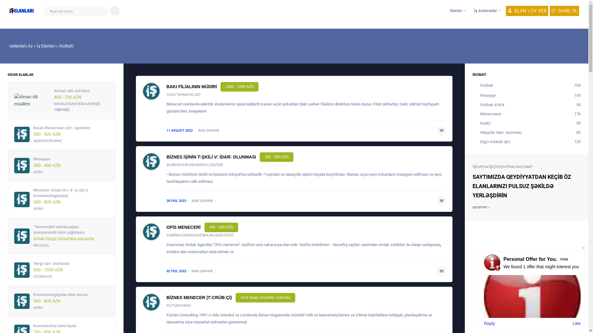 This screenshot has height=333, width=593. What do you see at coordinates (481, 208) in the screenshot?
I see `QEYDIYYAT` at bounding box center [481, 208].